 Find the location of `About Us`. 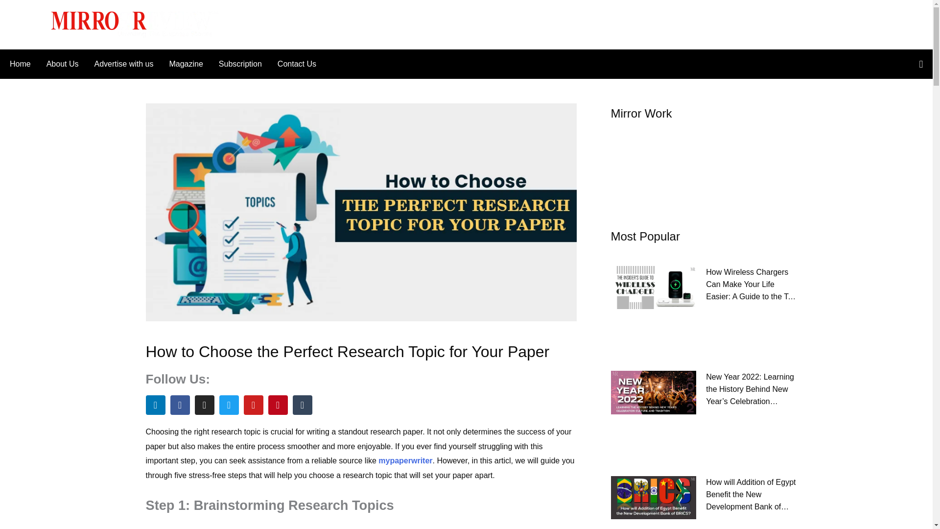

About Us is located at coordinates (62, 64).